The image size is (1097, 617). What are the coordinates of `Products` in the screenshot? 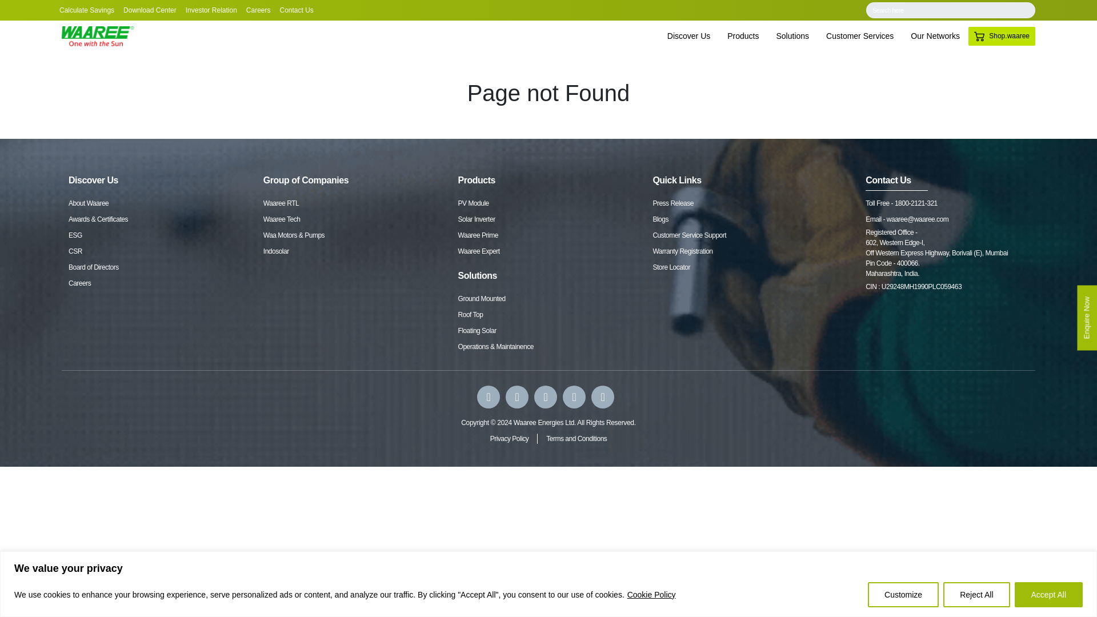 It's located at (743, 37).